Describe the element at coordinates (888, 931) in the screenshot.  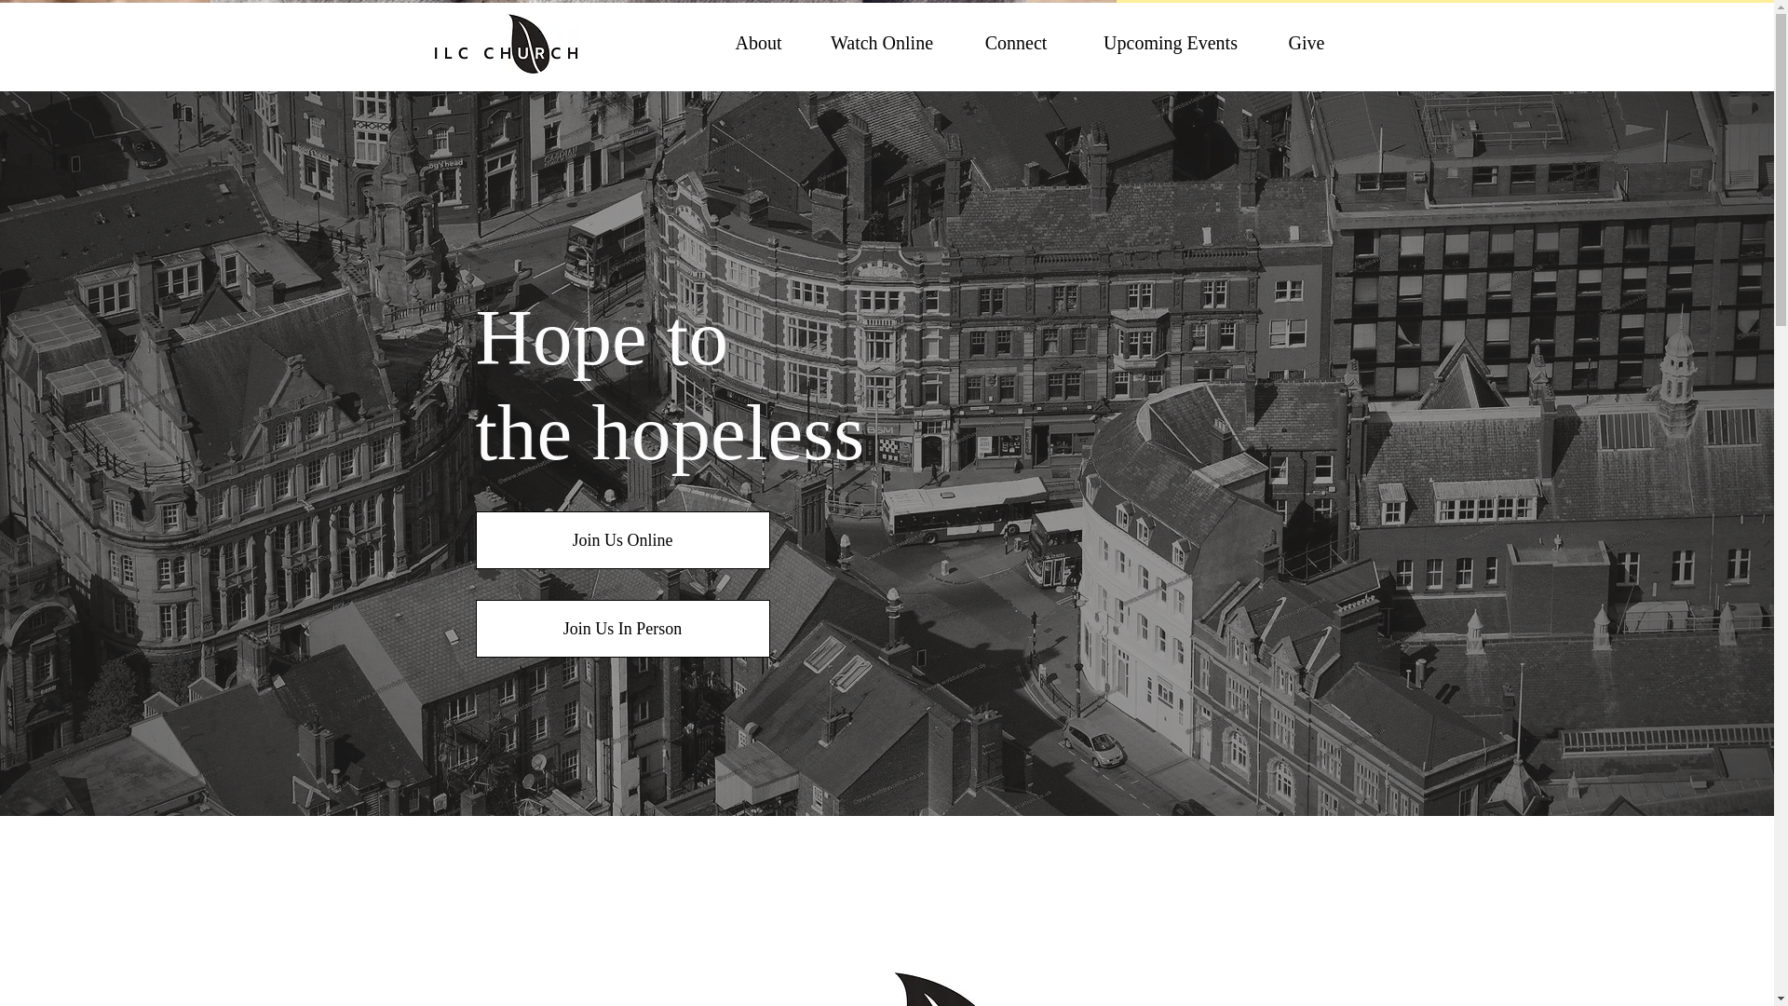
I see `ILC Logo Sketch.jpg` at that location.